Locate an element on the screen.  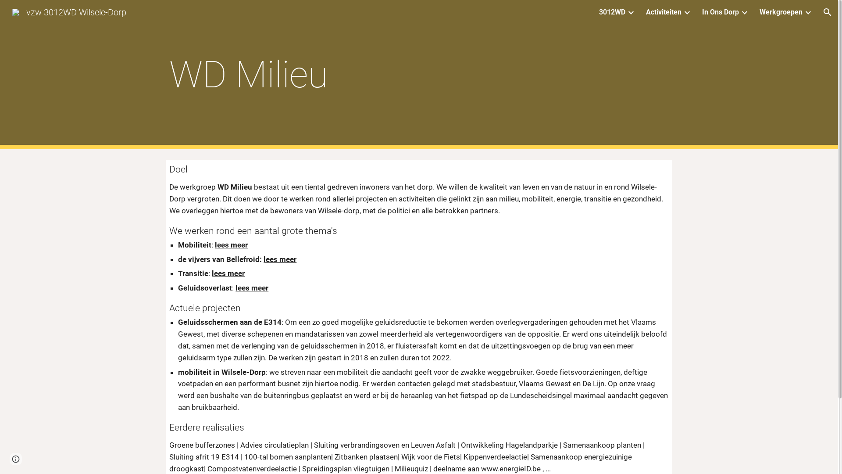
Expand/Collapse is located at coordinates (631, 12).